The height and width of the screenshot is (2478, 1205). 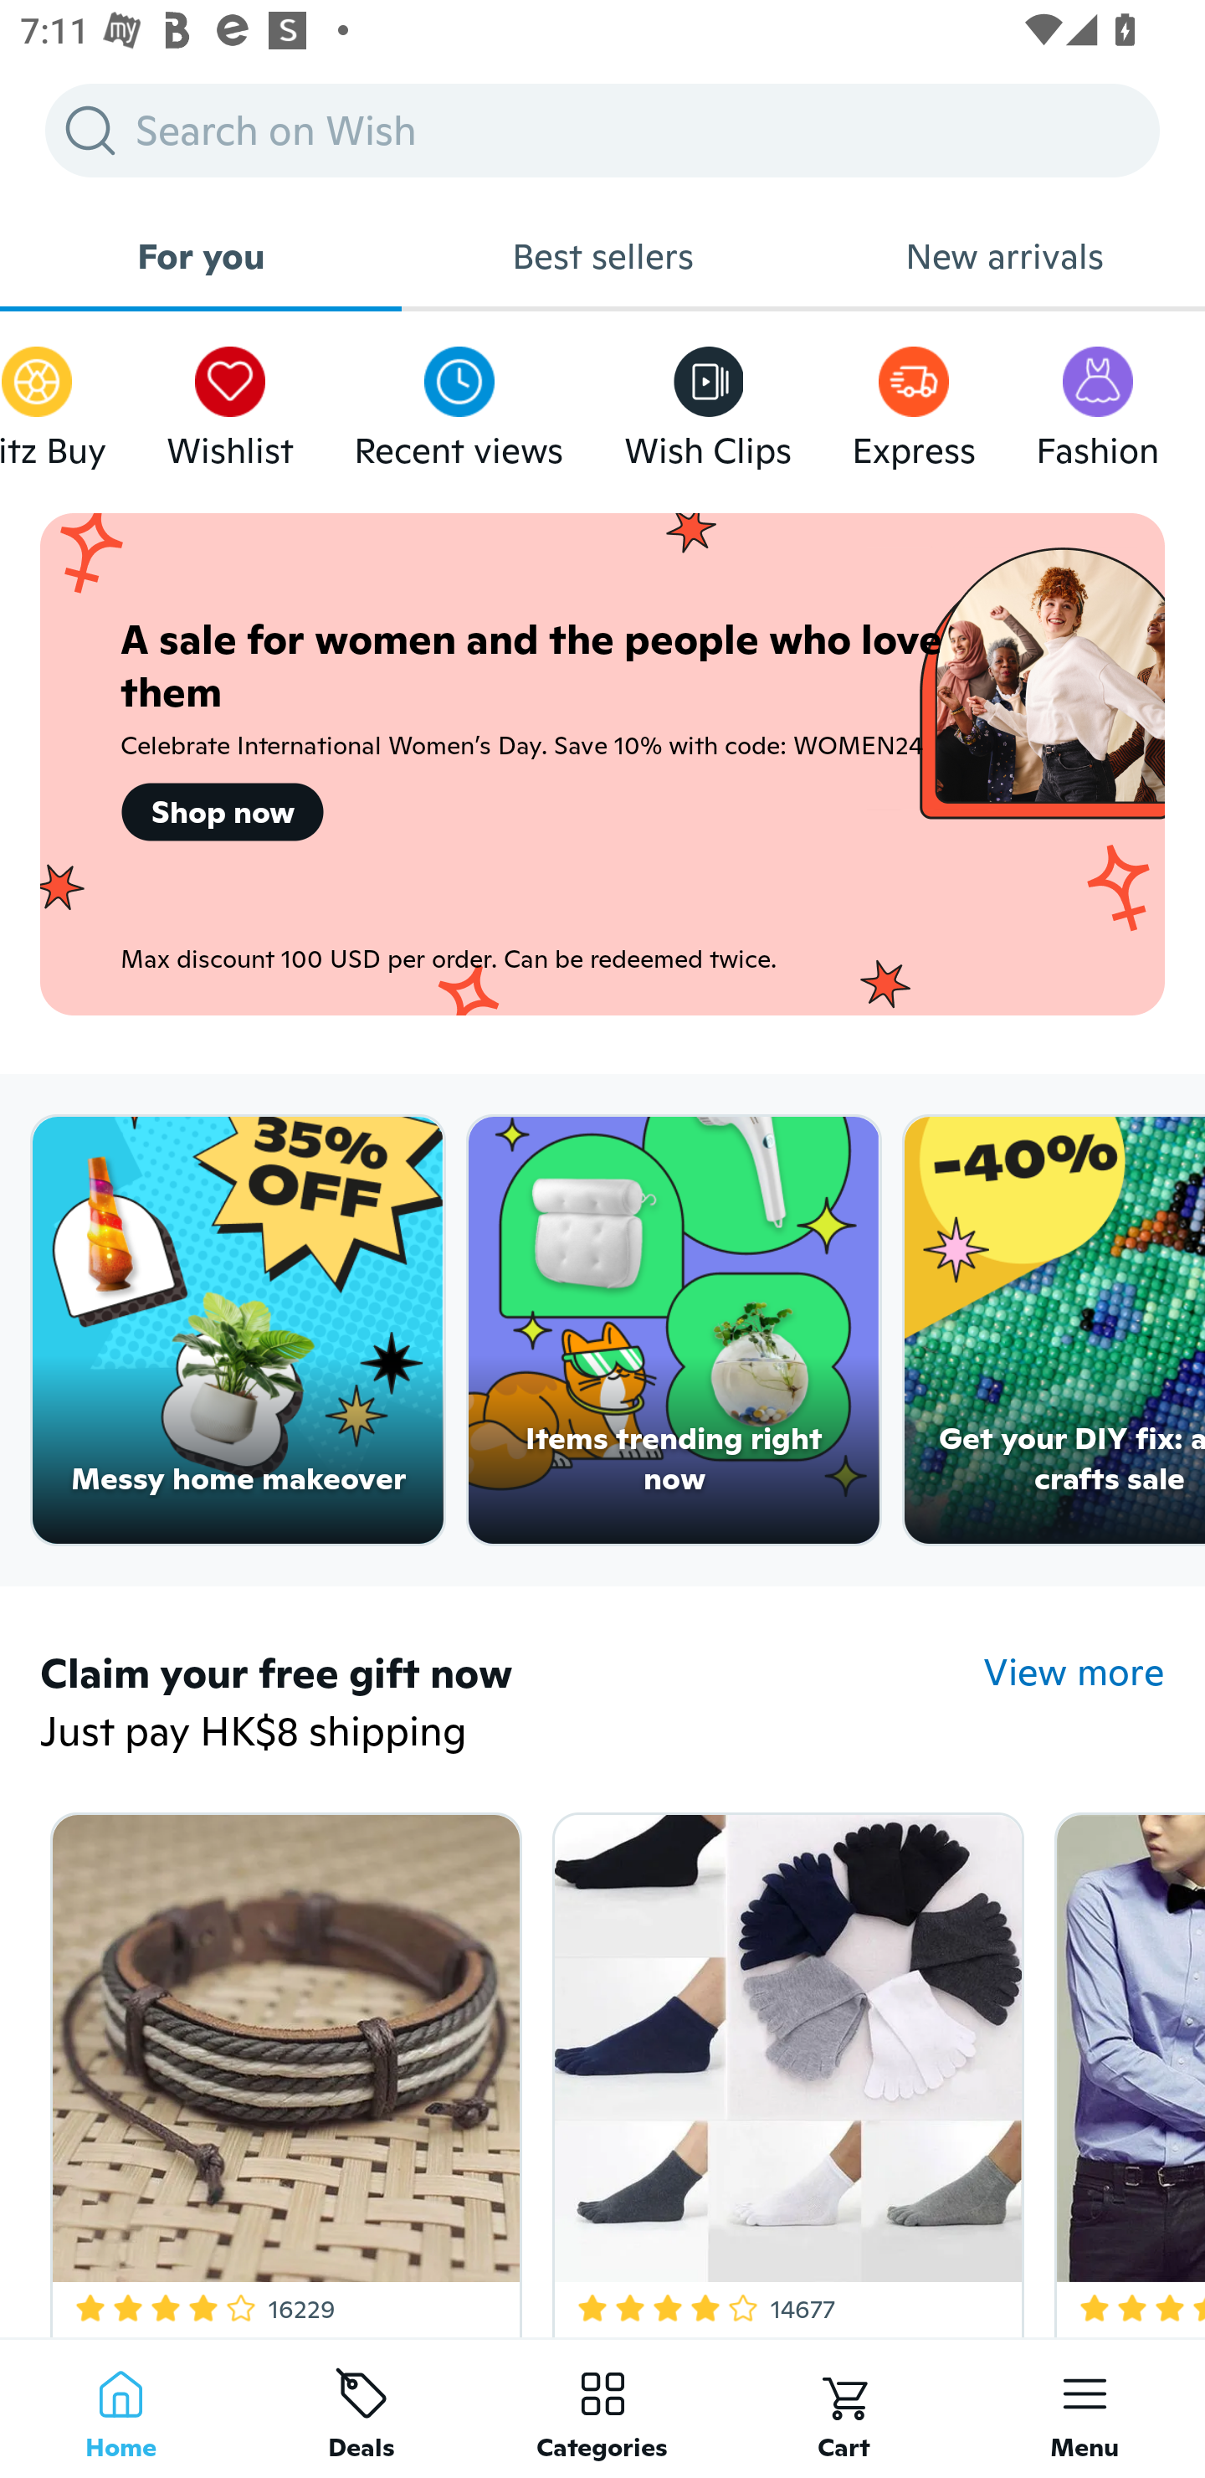 I want to click on For you, so click(x=201, y=256).